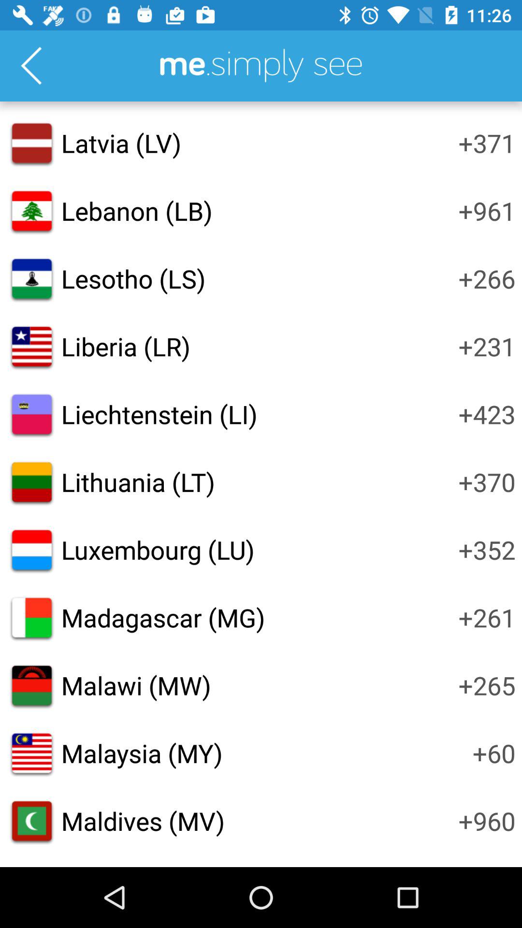 Image resolution: width=522 pixels, height=928 pixels. I want to click on open icon to the right of the lesotho (ls) item, so click(487, 278).